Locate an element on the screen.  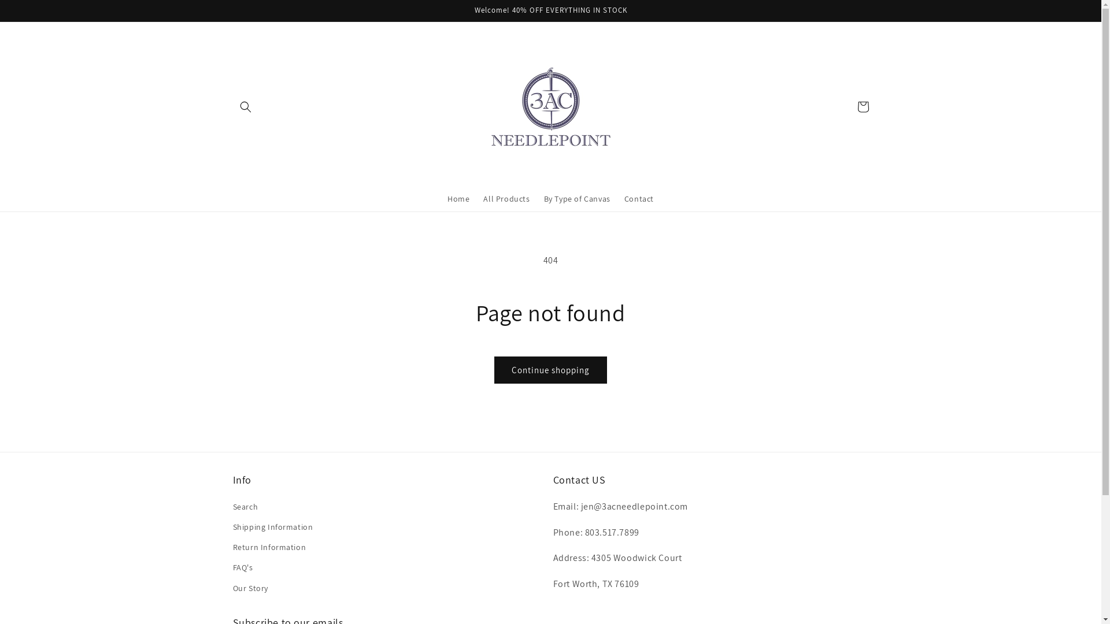
Our Story is located at coordinates (250, 588).